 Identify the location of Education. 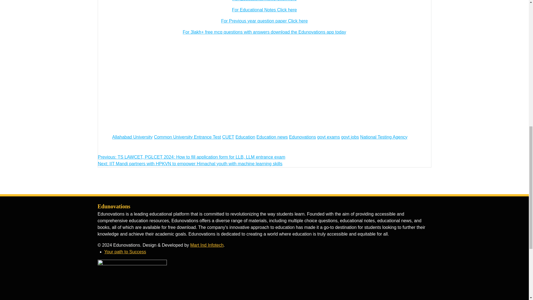
(245, 137).